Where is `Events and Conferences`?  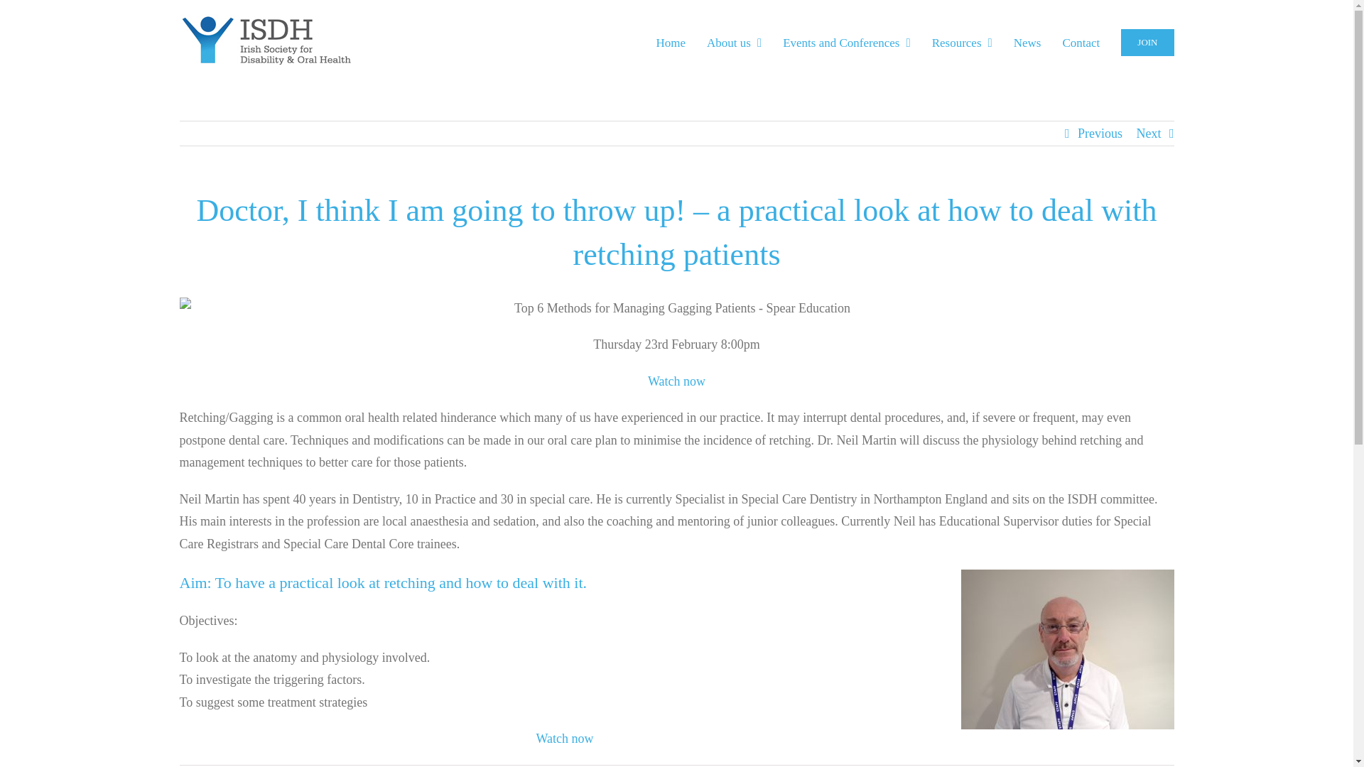 Events and Conferences is located at coordinates (847, 40).